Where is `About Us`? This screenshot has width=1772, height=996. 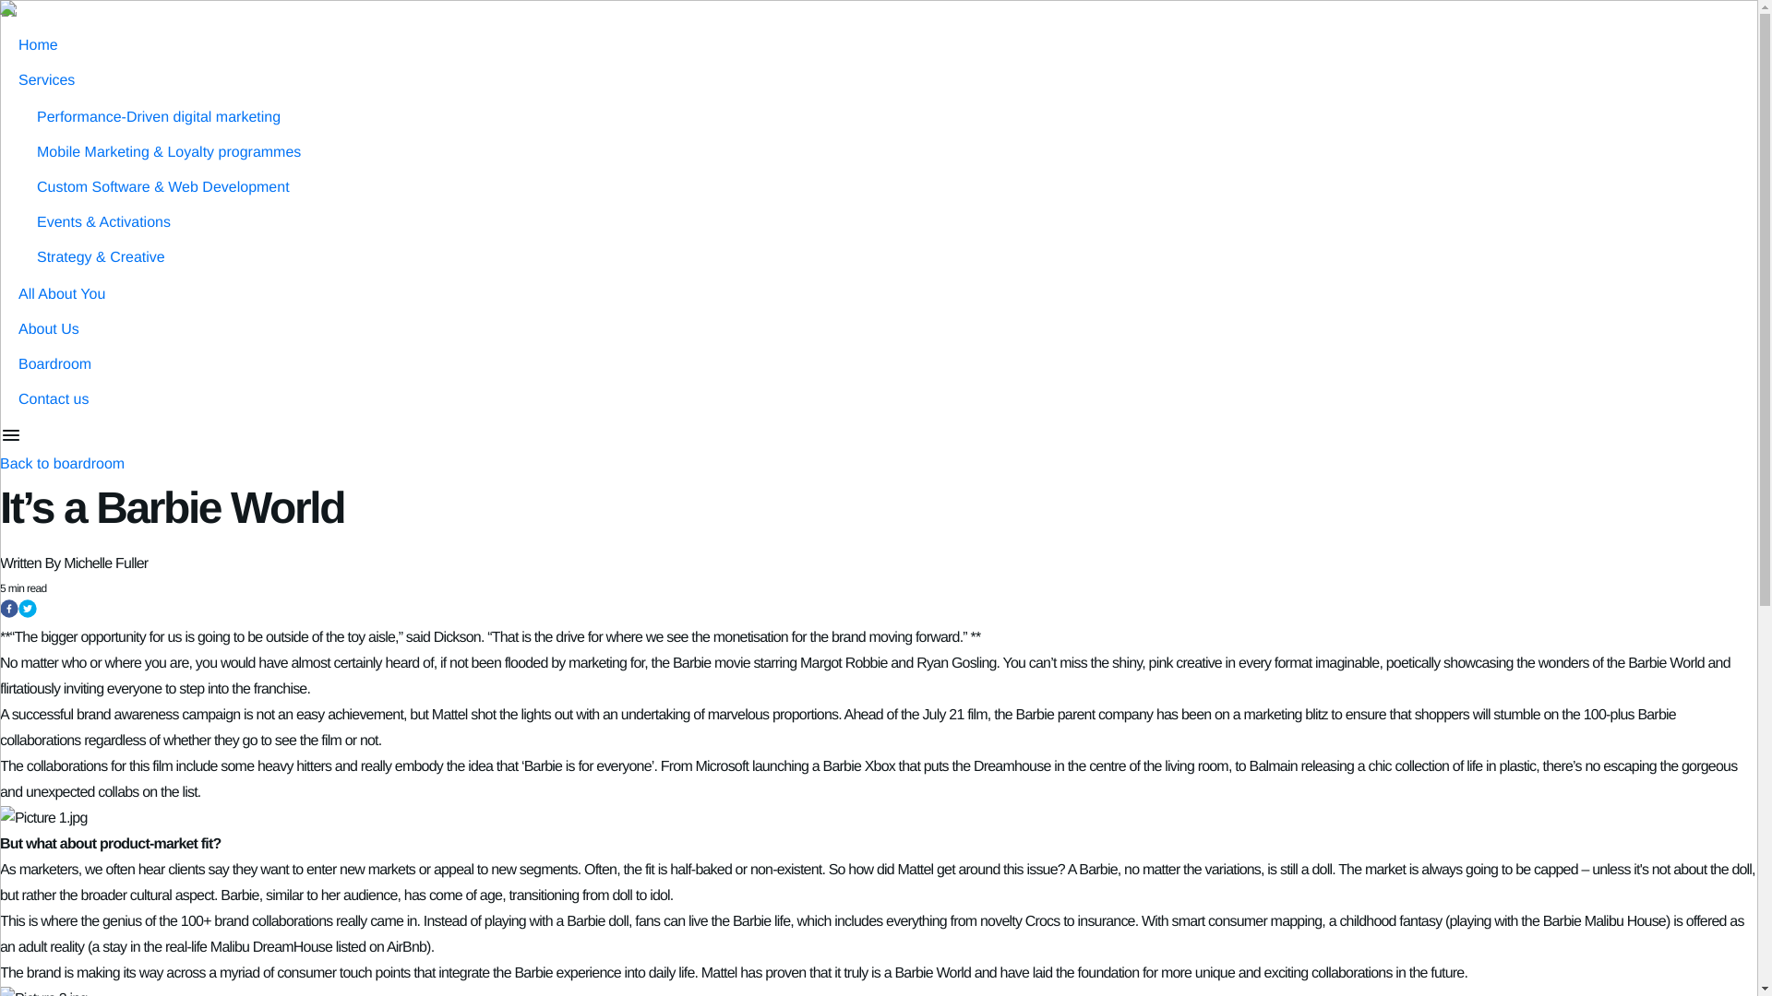 About Us is located at coordinates (48, 329).